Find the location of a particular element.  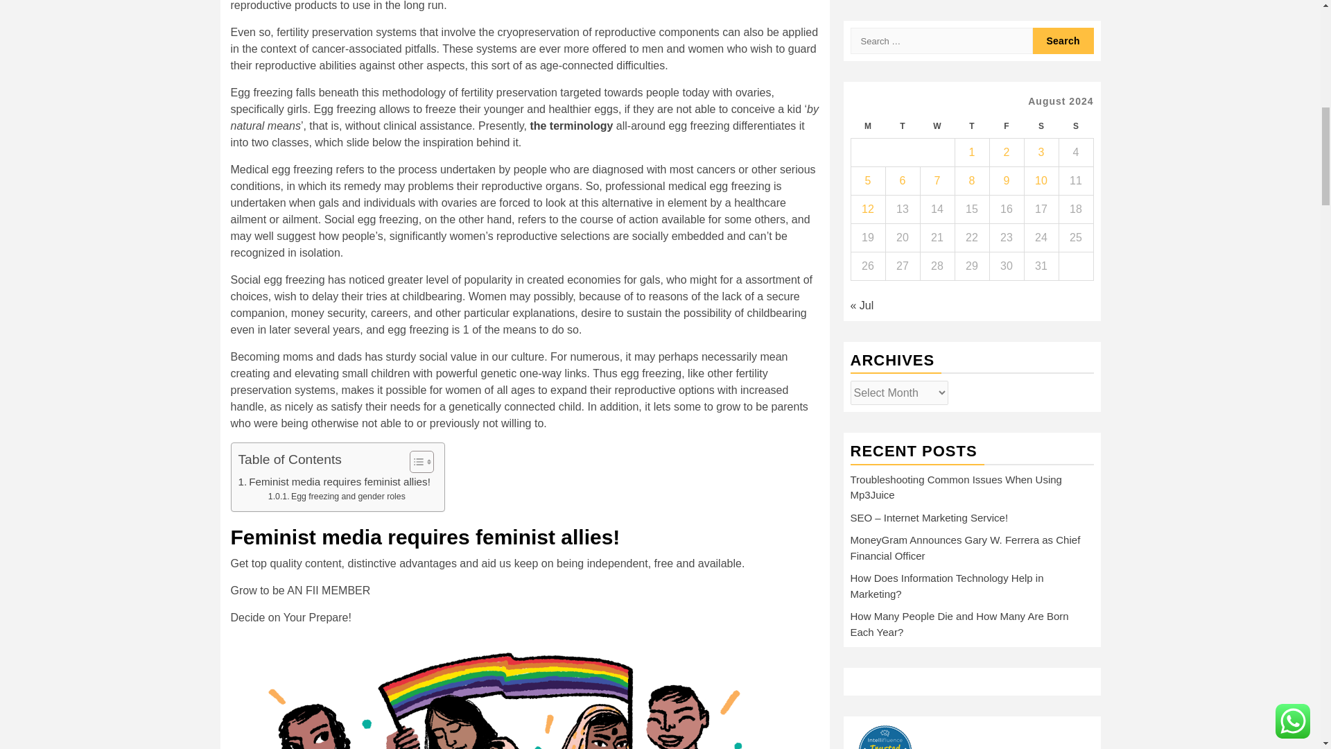

Feminist media requires feminist allies! is located at coordinates (334, 481).